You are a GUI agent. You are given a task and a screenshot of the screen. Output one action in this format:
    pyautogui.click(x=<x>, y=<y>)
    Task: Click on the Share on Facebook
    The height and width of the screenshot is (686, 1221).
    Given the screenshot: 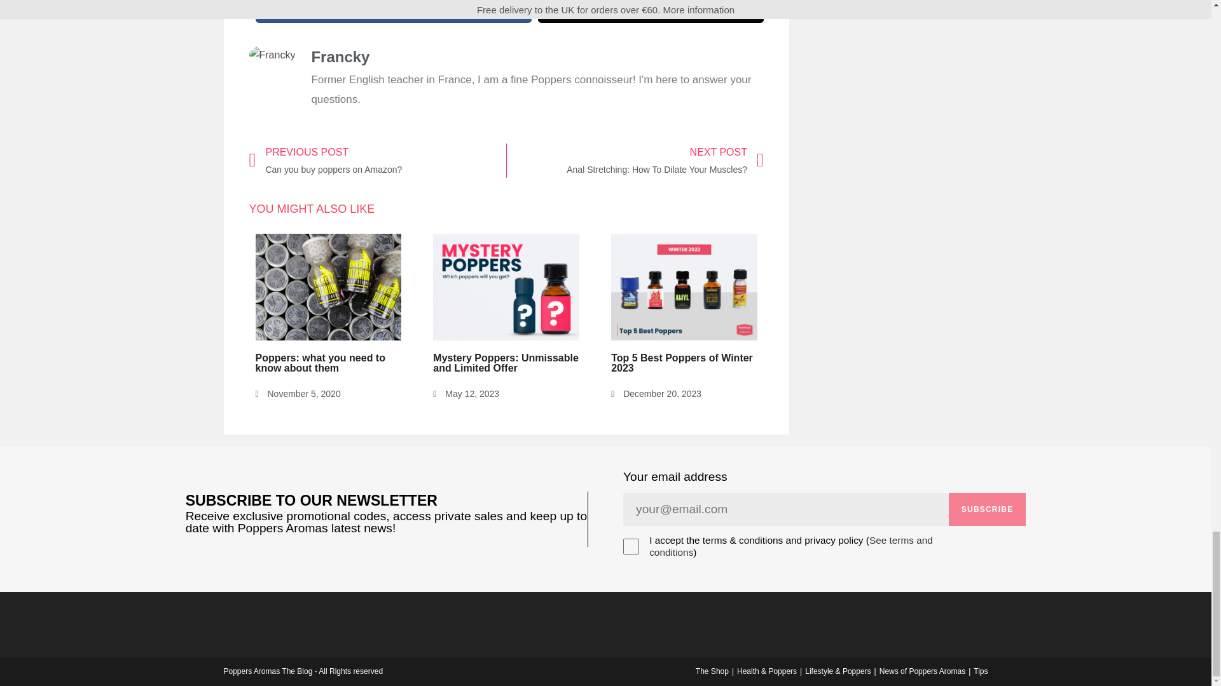 What is the action you would take?
    pyautogui.click(x=378, y=160)
    